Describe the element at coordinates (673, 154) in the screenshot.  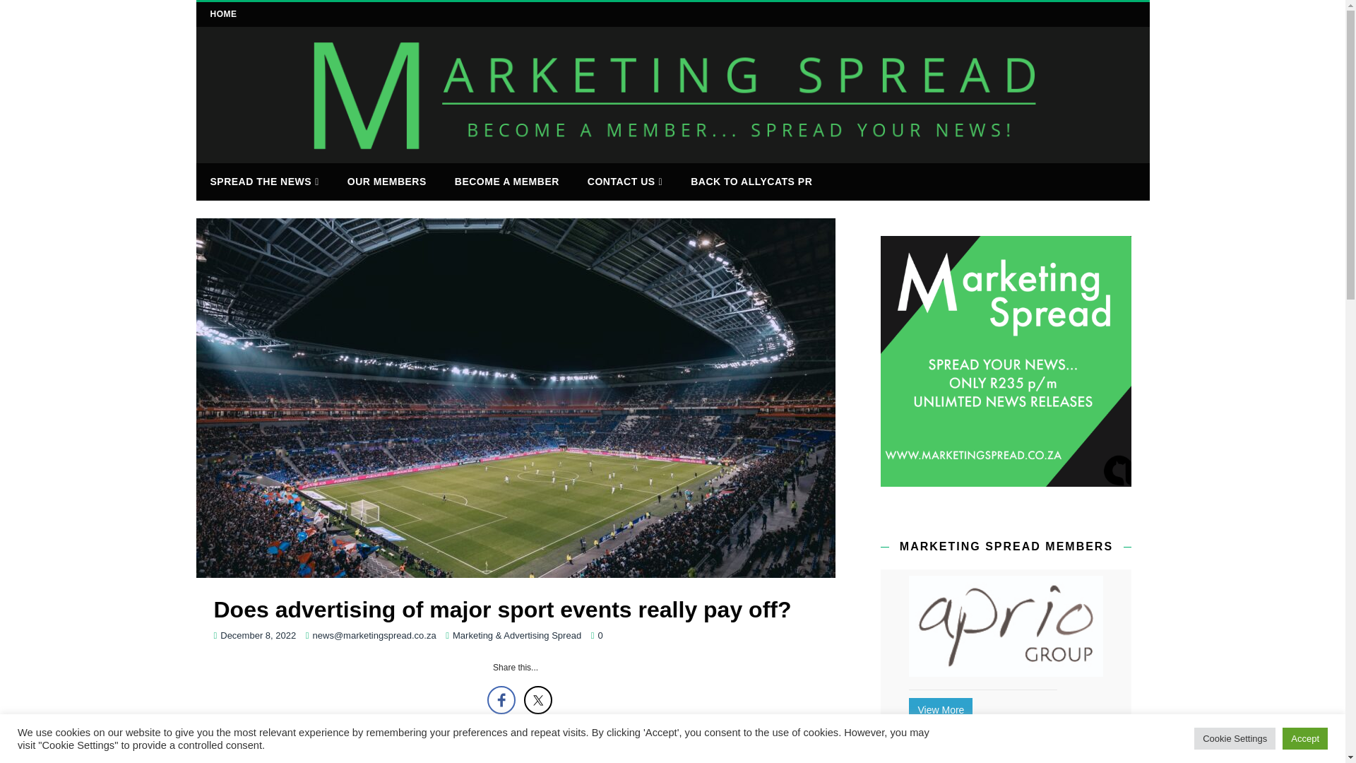
I see `Marketing Spread` at that location.